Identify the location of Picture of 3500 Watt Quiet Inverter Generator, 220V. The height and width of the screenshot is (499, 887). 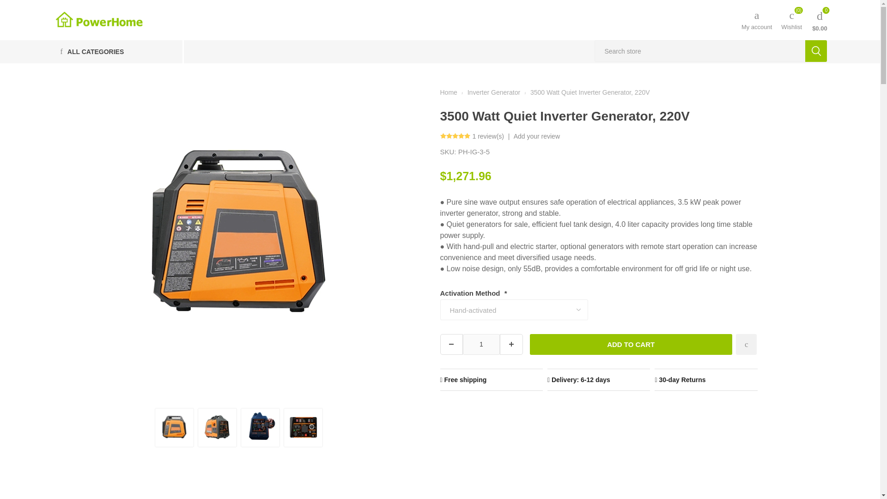
(174, 427).